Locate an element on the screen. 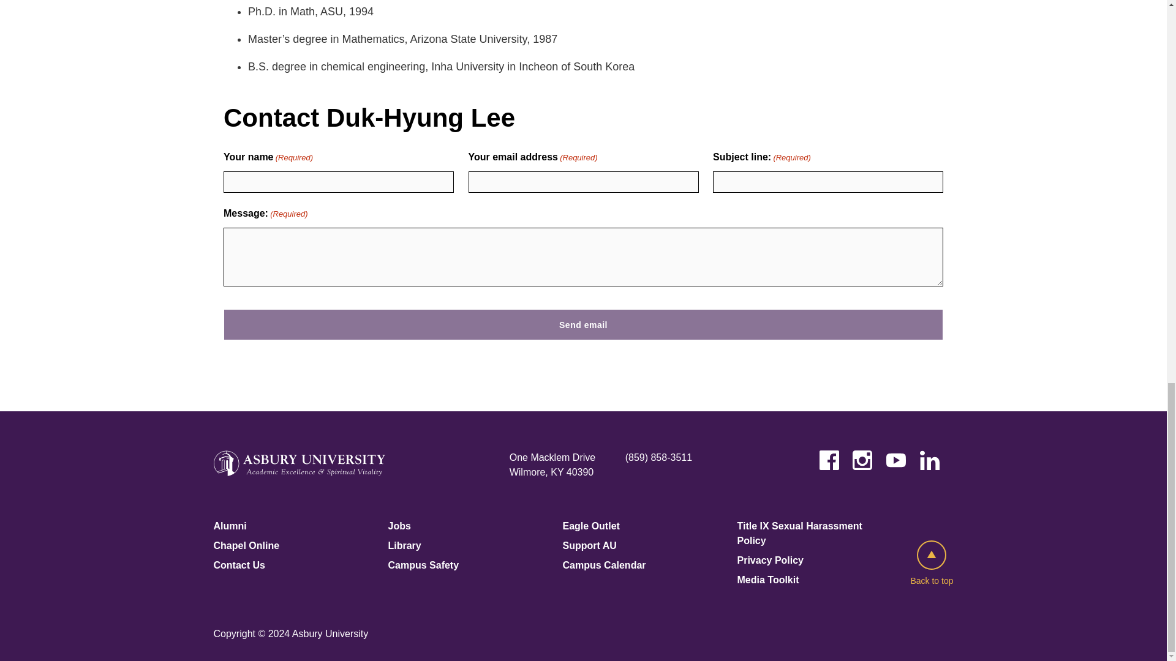  Send email is located at coordinates (583, 324).